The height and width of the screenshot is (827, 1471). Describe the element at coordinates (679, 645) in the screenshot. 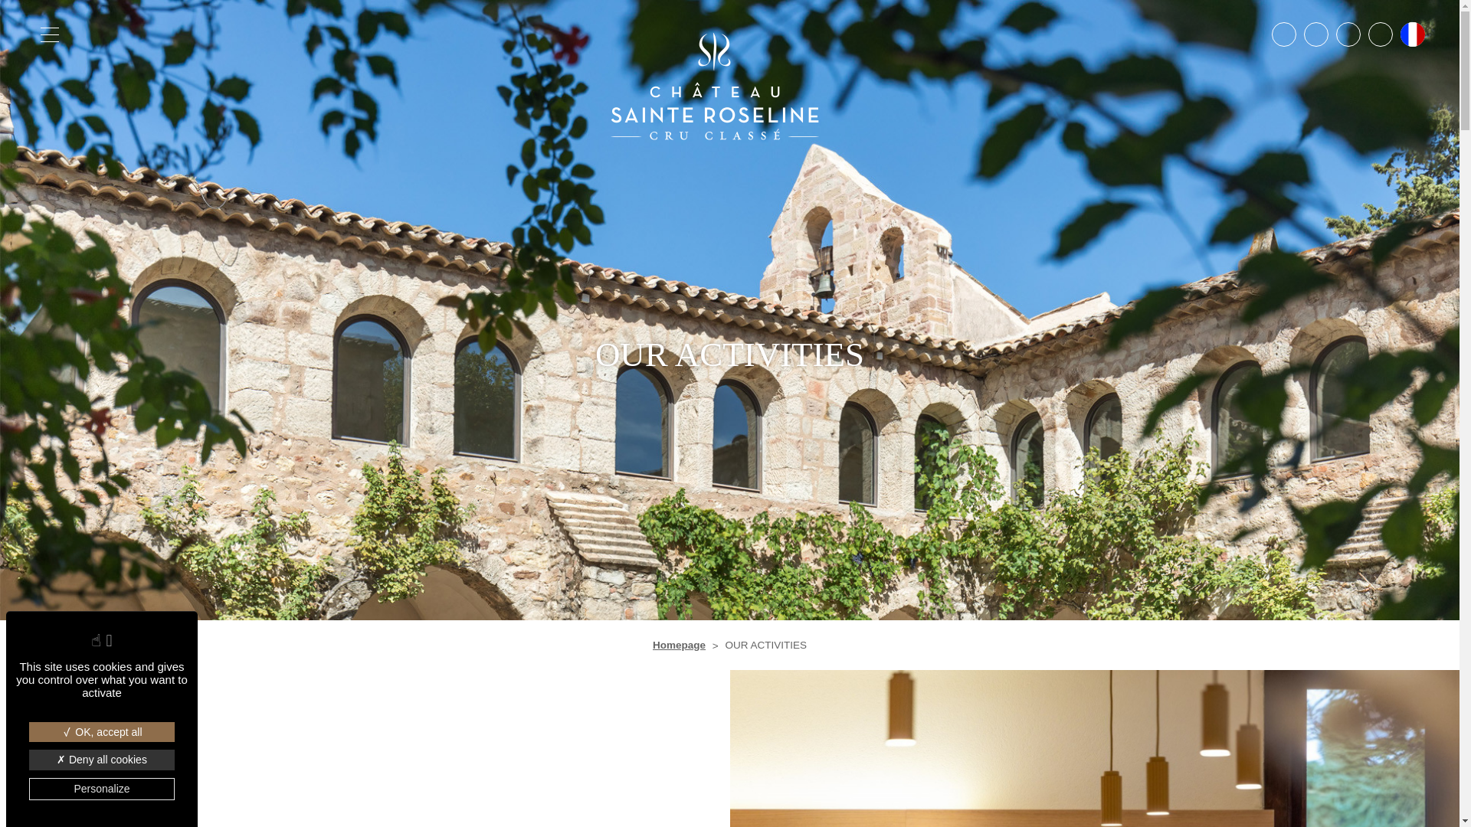

I see `Homepage` at that location.